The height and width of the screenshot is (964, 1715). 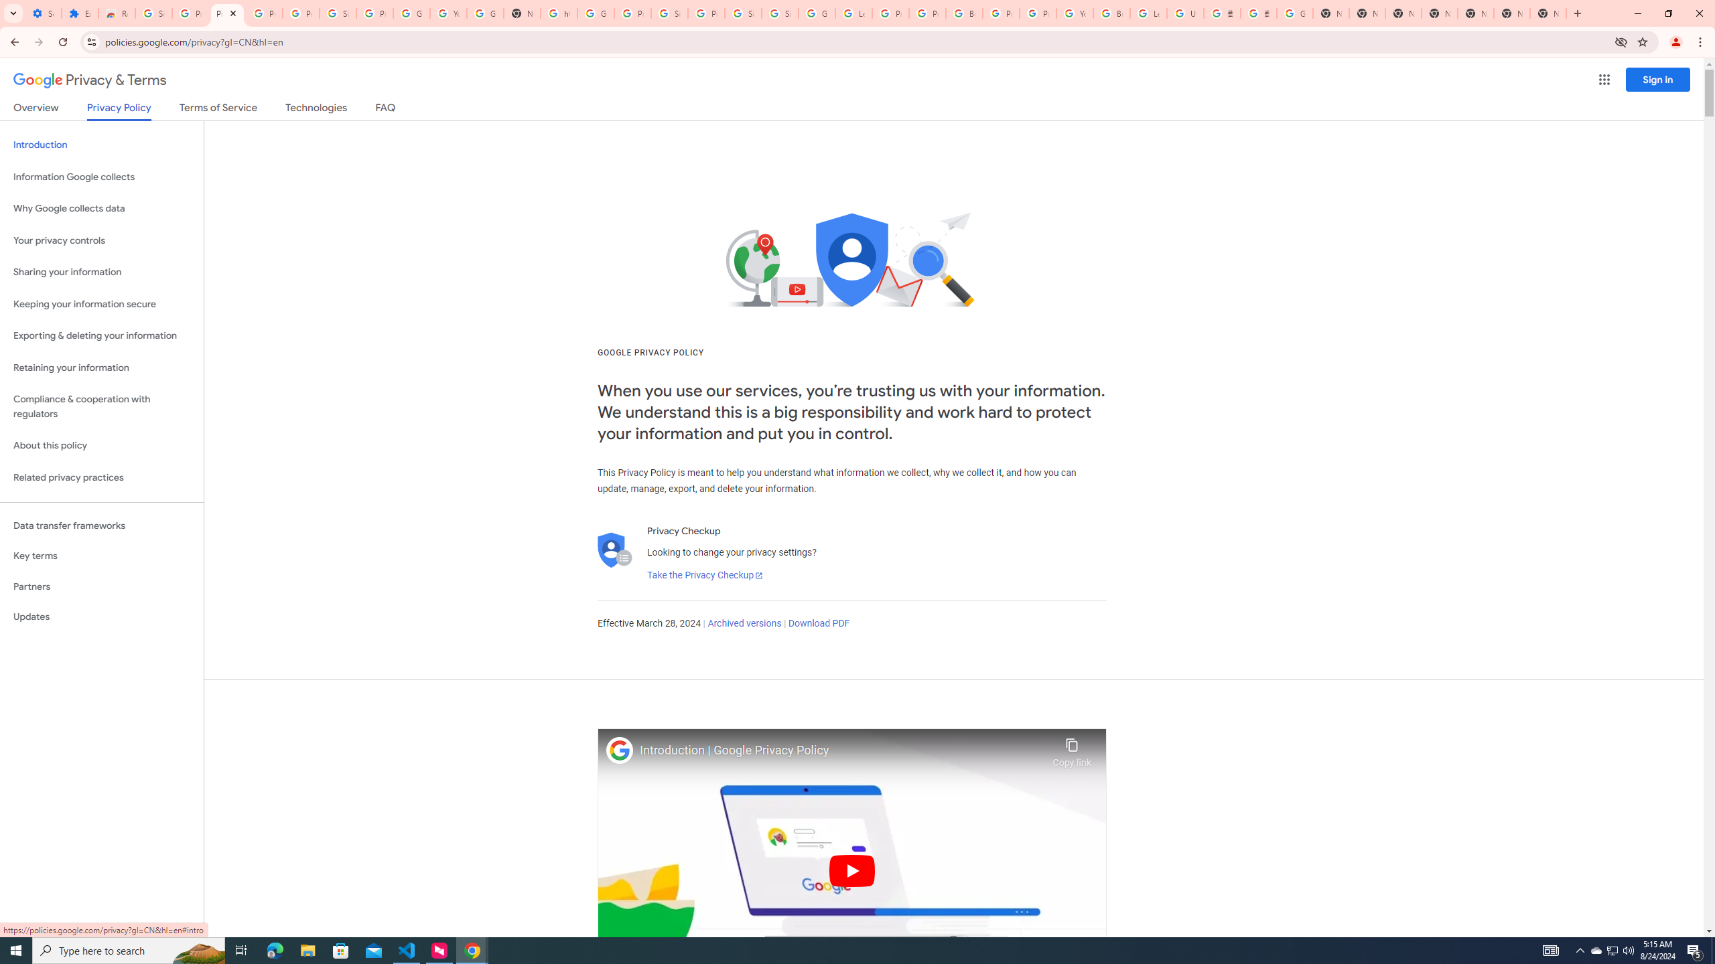 What do you see at coordinates (669, 13) in the screenshot?
I see `Sign in - Google Accounts` at bounding box center [669, 13].